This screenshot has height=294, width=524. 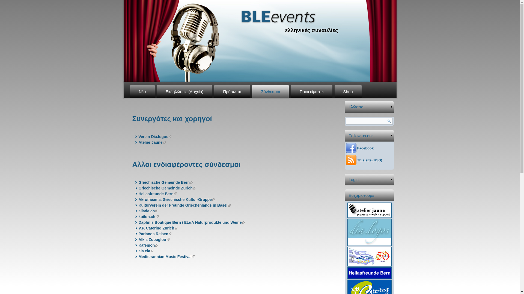 I want to click on This site (RSS), so click(x=365, y=161).